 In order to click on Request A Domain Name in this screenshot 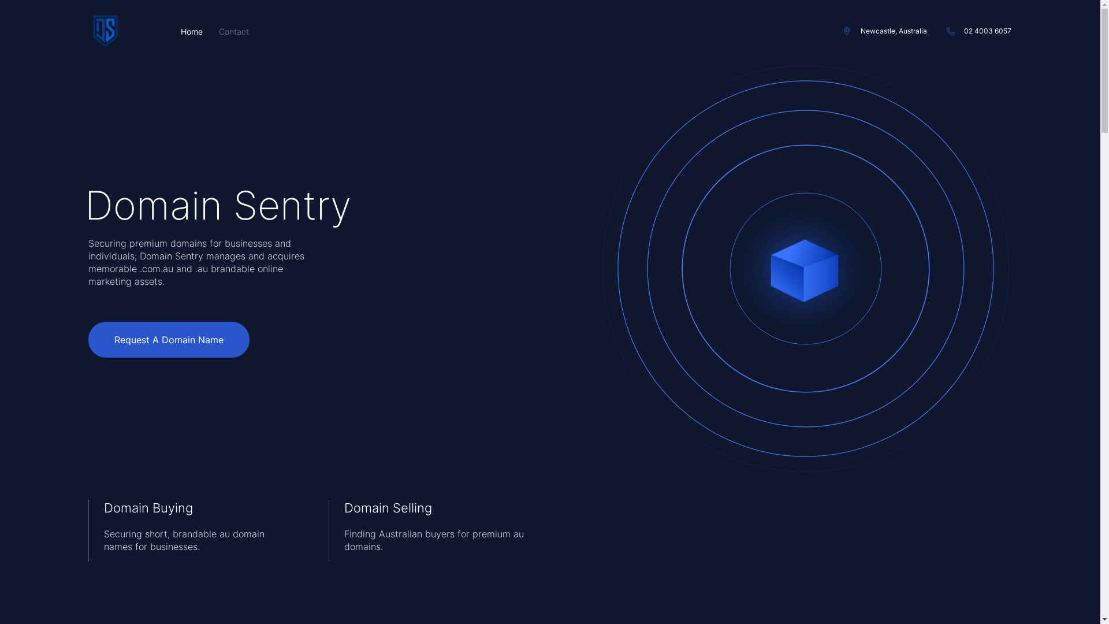, I will do `click(169, 340)`.